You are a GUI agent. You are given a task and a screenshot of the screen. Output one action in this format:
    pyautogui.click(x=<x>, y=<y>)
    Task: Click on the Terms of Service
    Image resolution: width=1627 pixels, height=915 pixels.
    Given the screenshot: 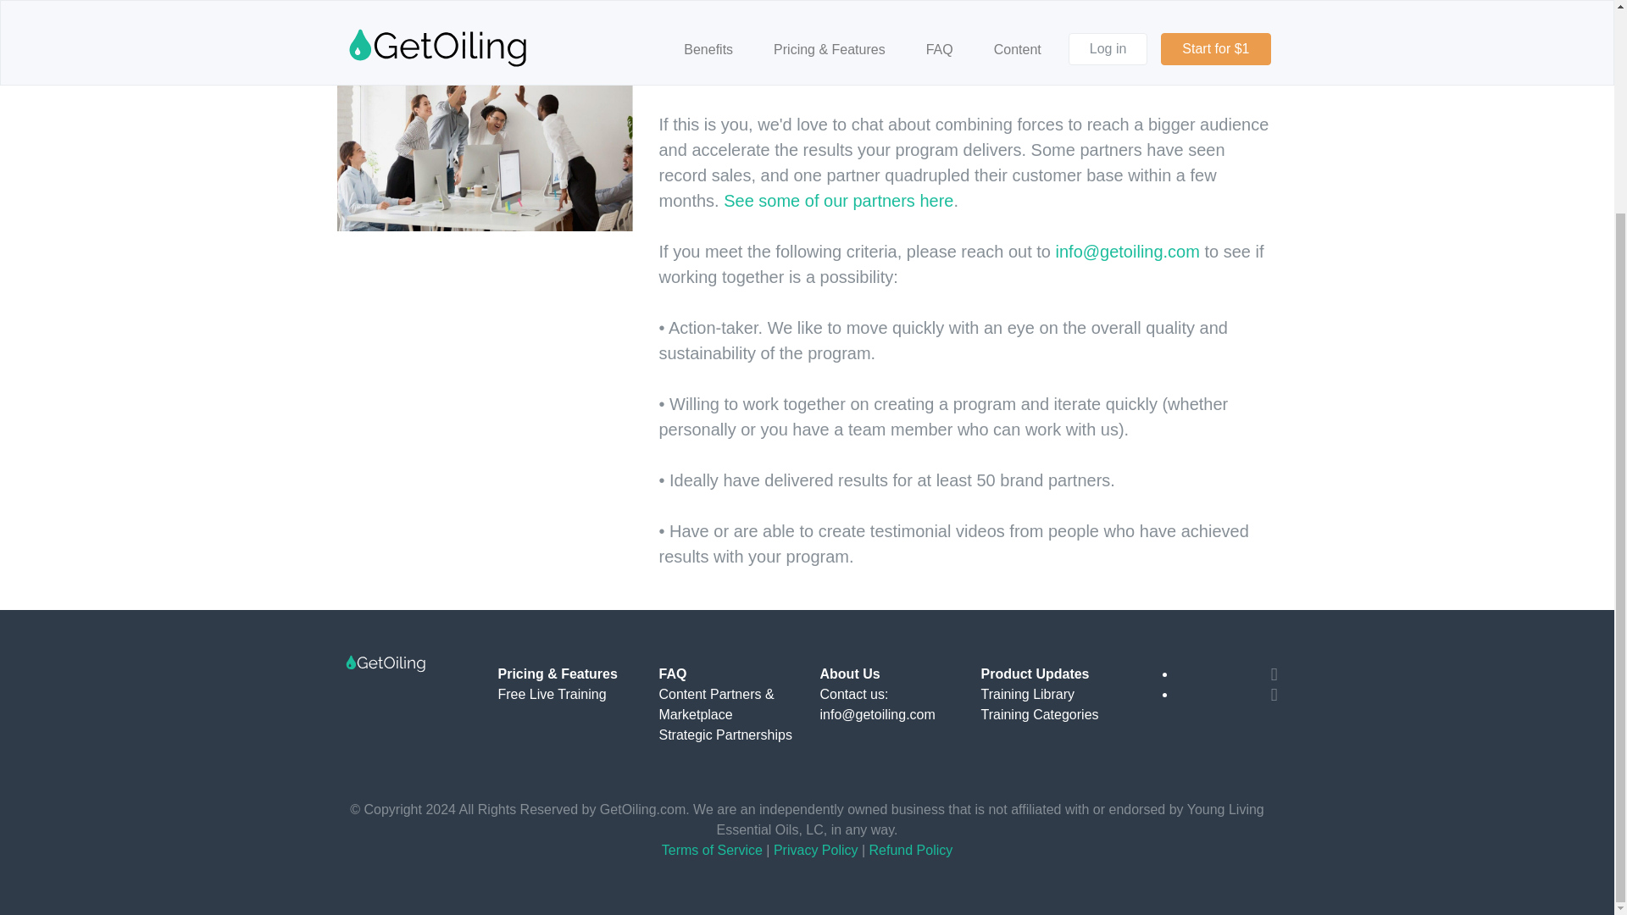 What is the action you would take?
    pyautogui.click(x=712, y=849)
    